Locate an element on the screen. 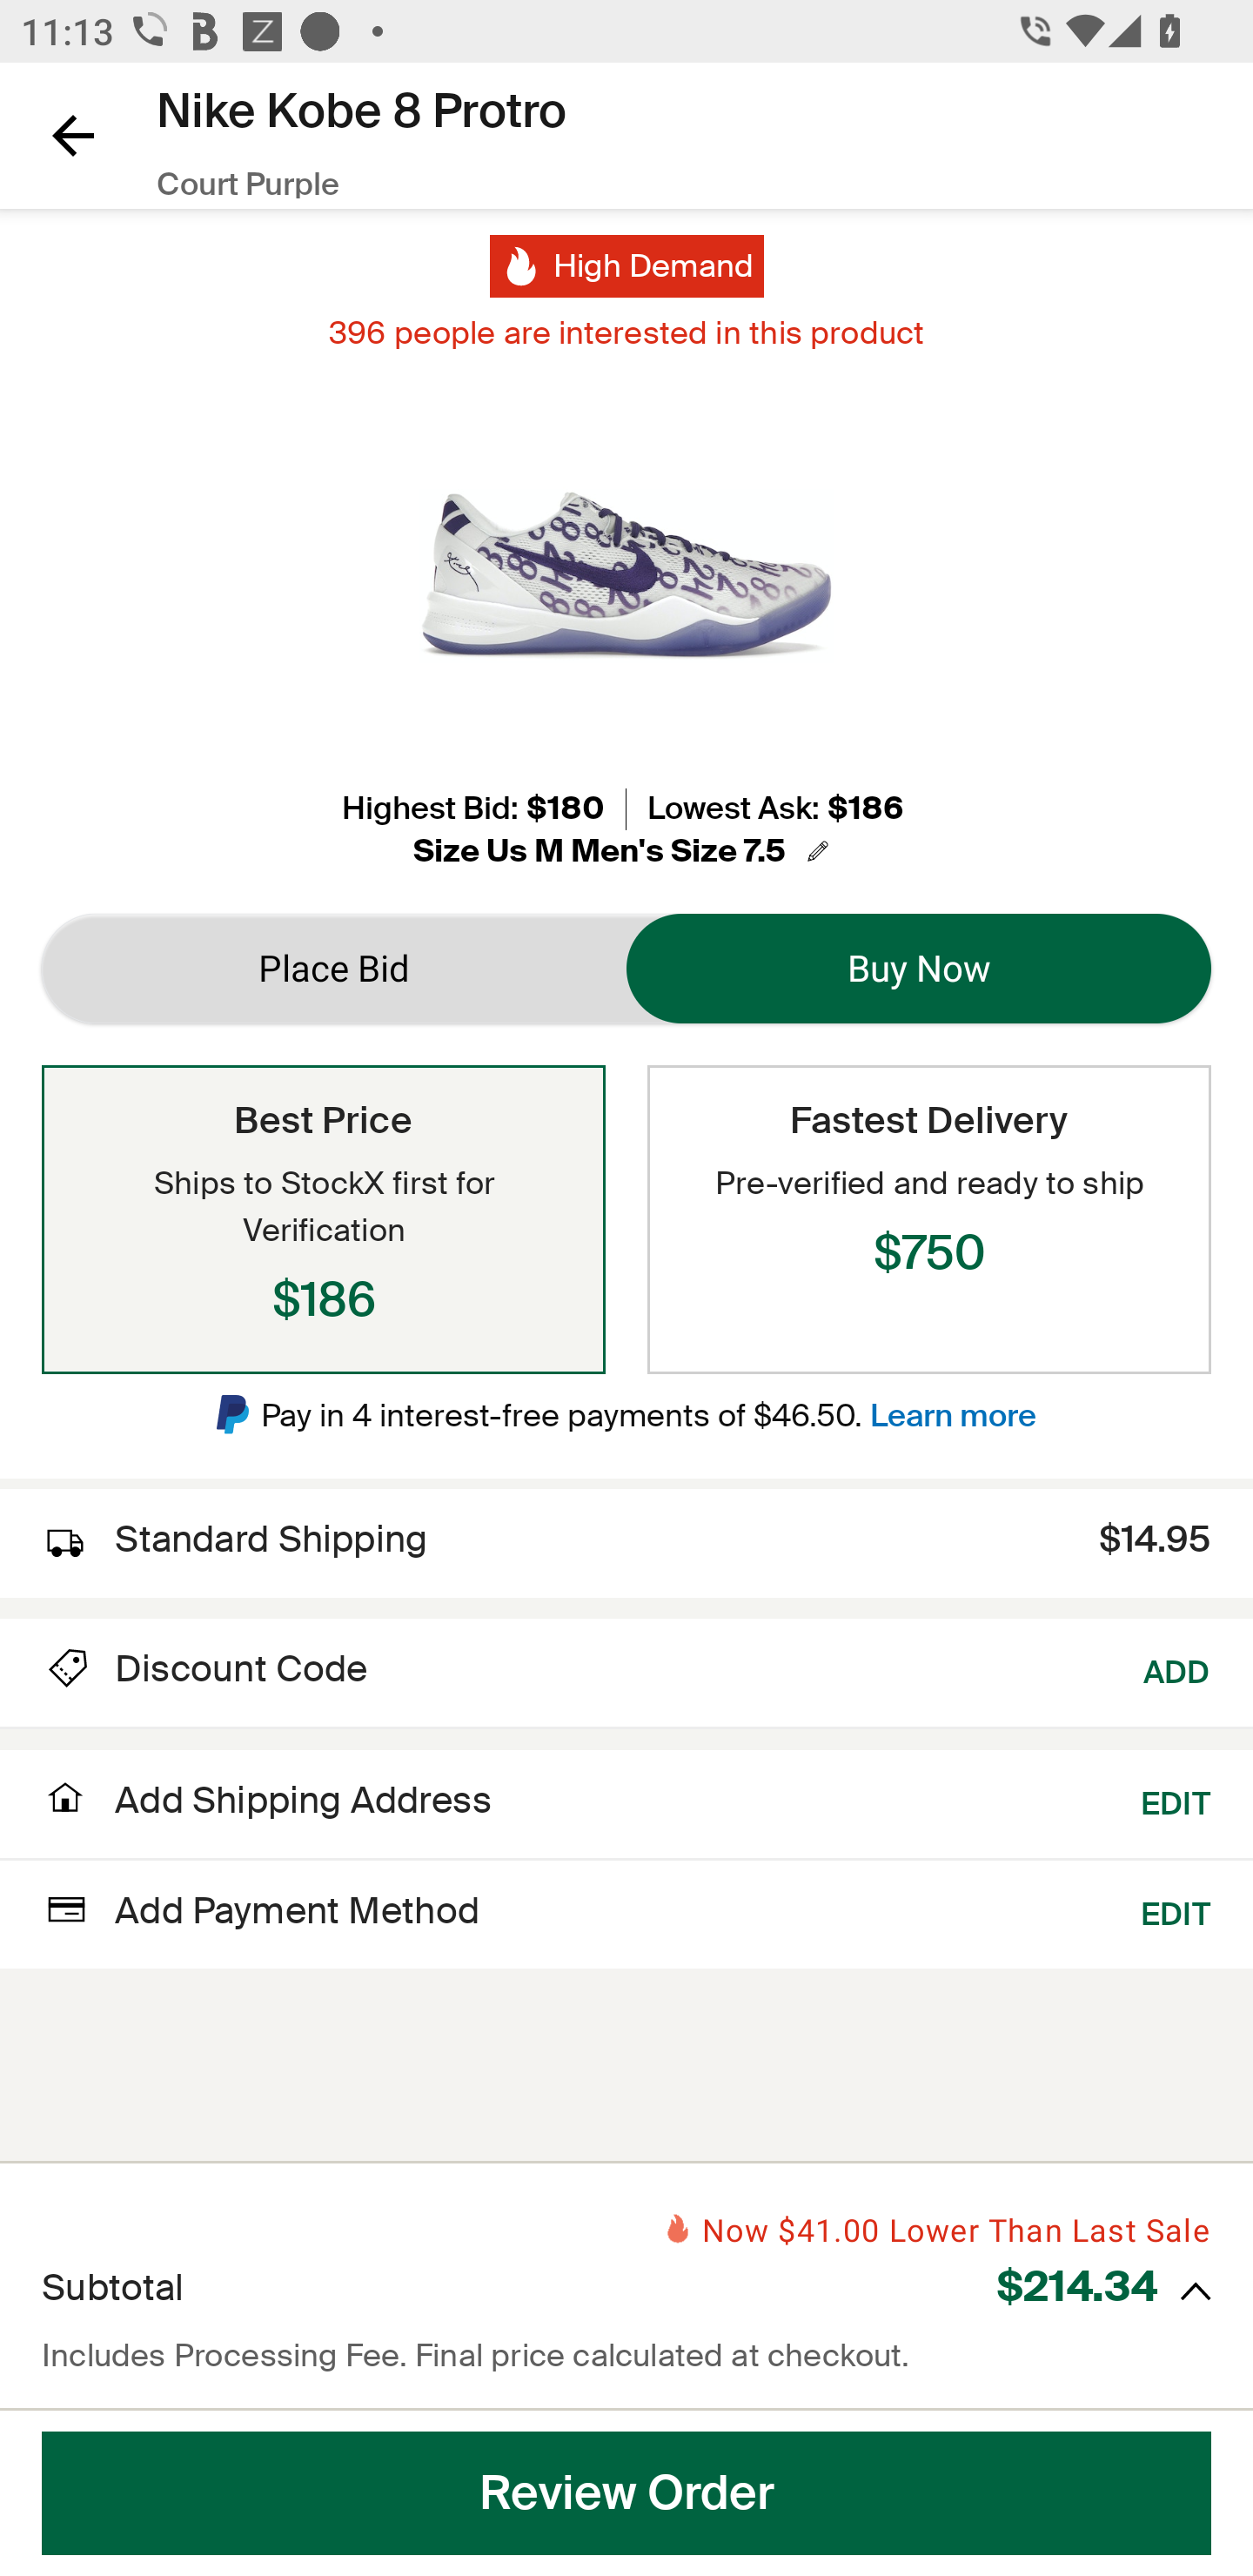 This screenshot has width=1253, height=2576. EDIT is located at coordinates (1176, 1909).